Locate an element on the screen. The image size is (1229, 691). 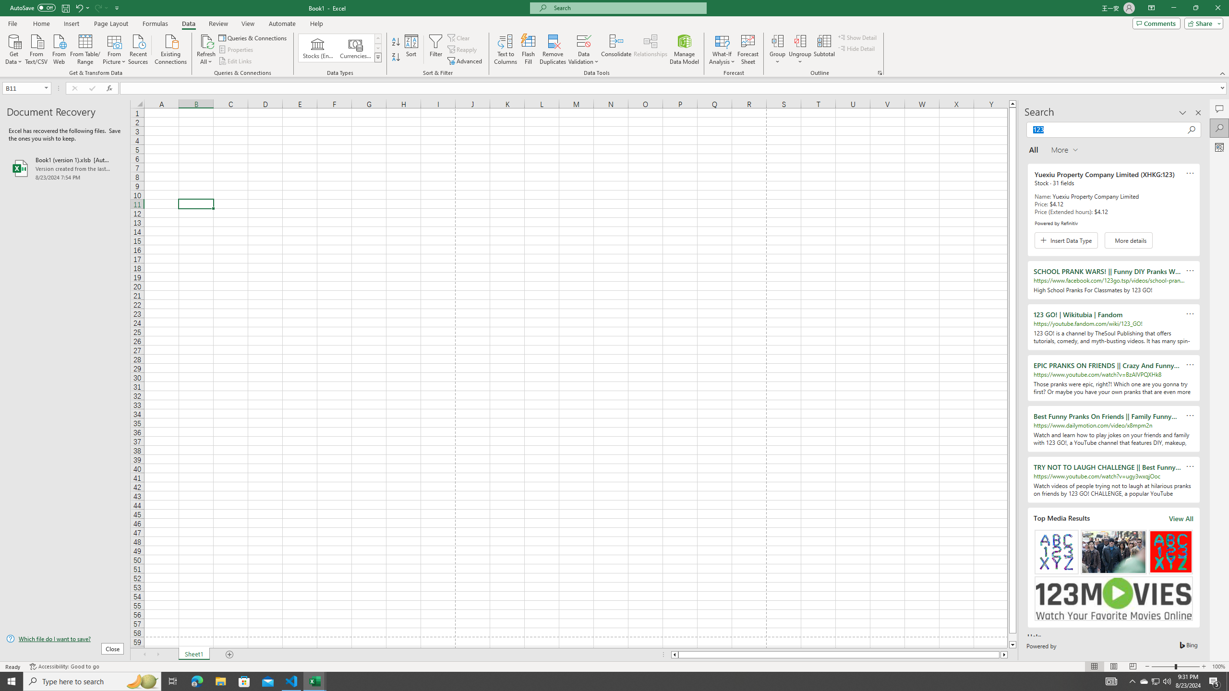
From Text/CSV is located at coordinates (36, 48).